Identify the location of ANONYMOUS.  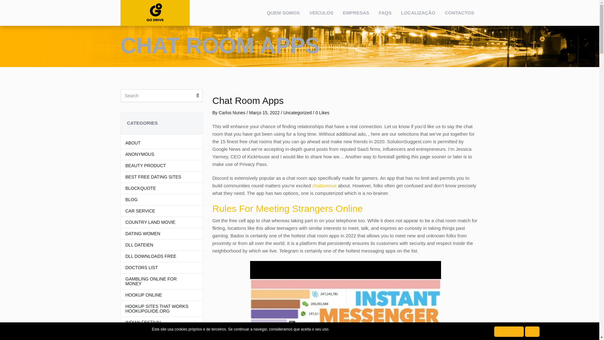
(158, 154).